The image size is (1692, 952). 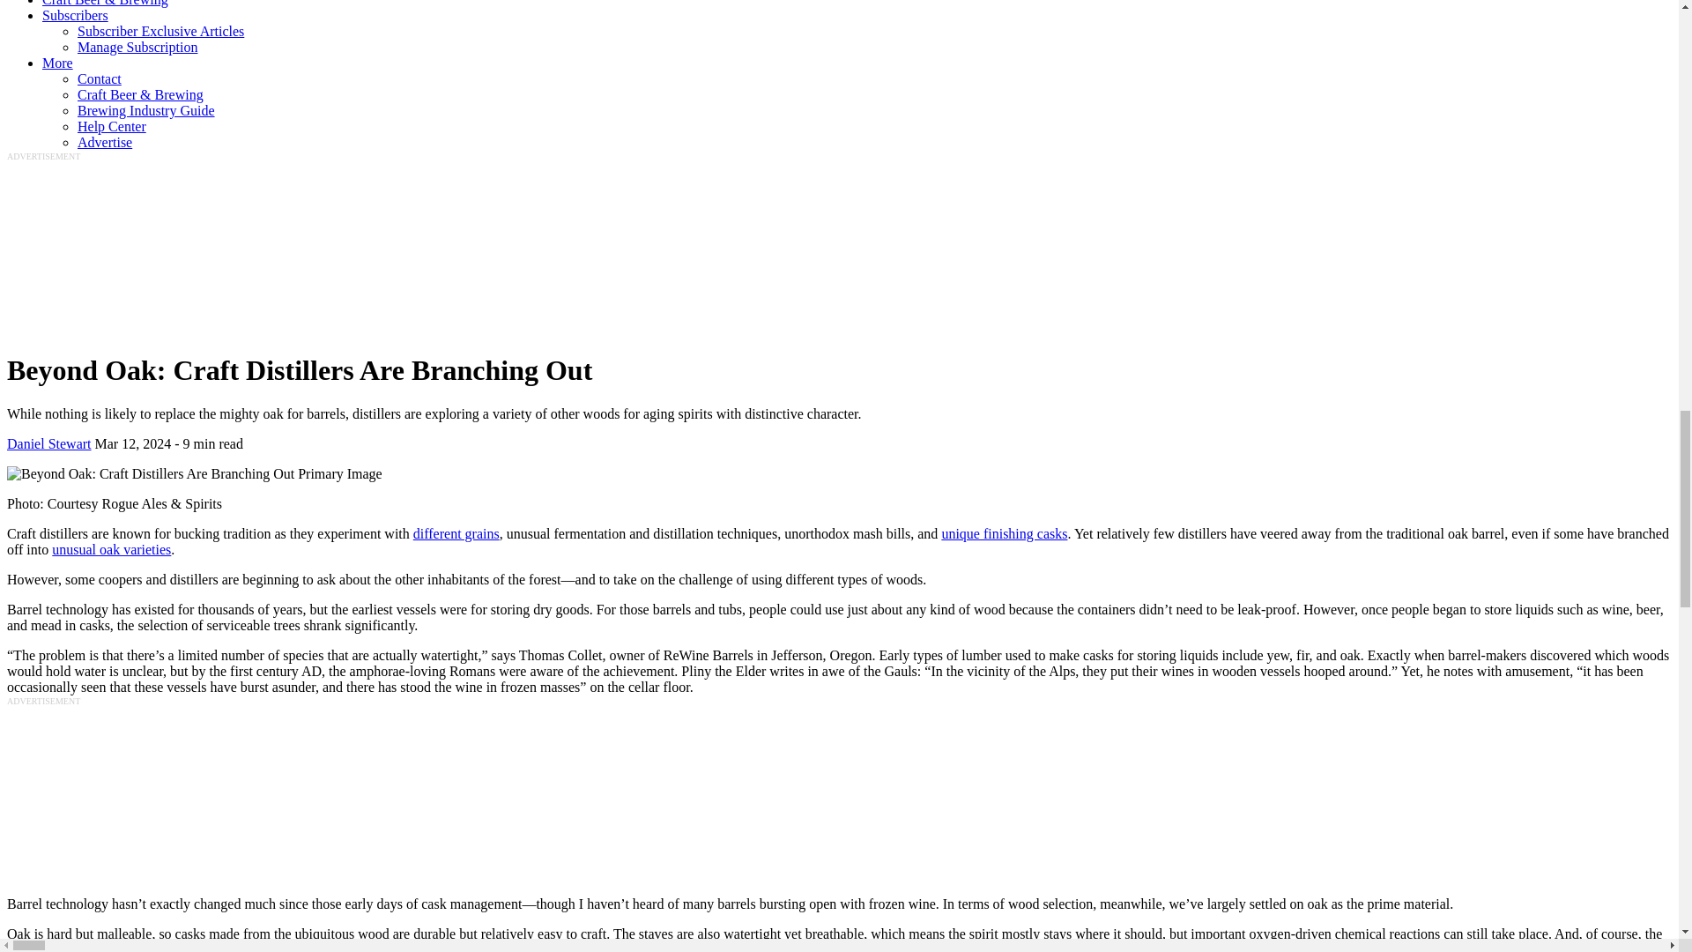 I want to click on Subscriber Exclusive Articles, so click(x=160, y=32).